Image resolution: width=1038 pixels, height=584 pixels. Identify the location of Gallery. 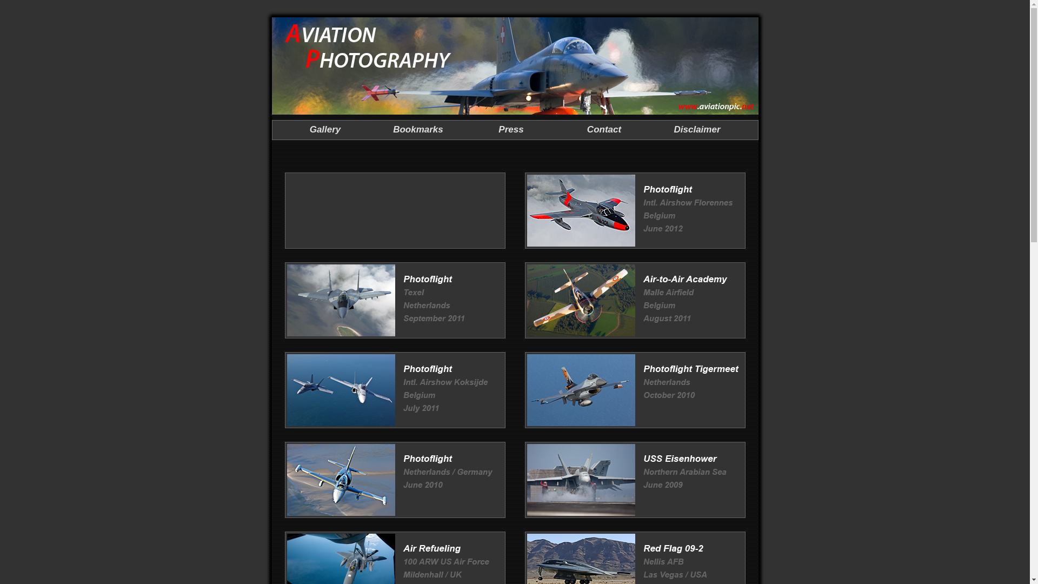
(325, 130).